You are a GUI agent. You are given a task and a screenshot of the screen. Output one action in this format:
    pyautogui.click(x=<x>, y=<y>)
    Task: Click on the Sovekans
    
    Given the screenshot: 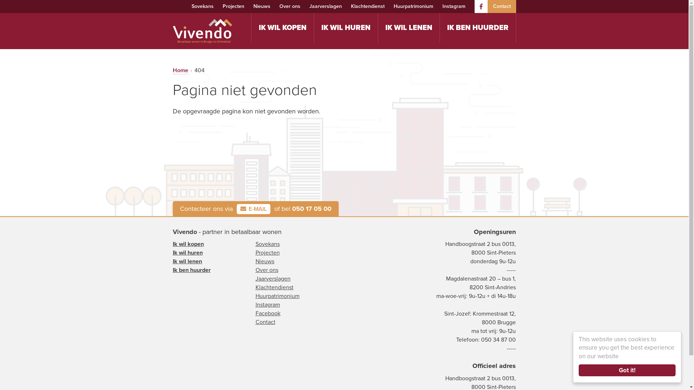 What is the action you would take?
    pyautogui.click(x=267, y=244)
    